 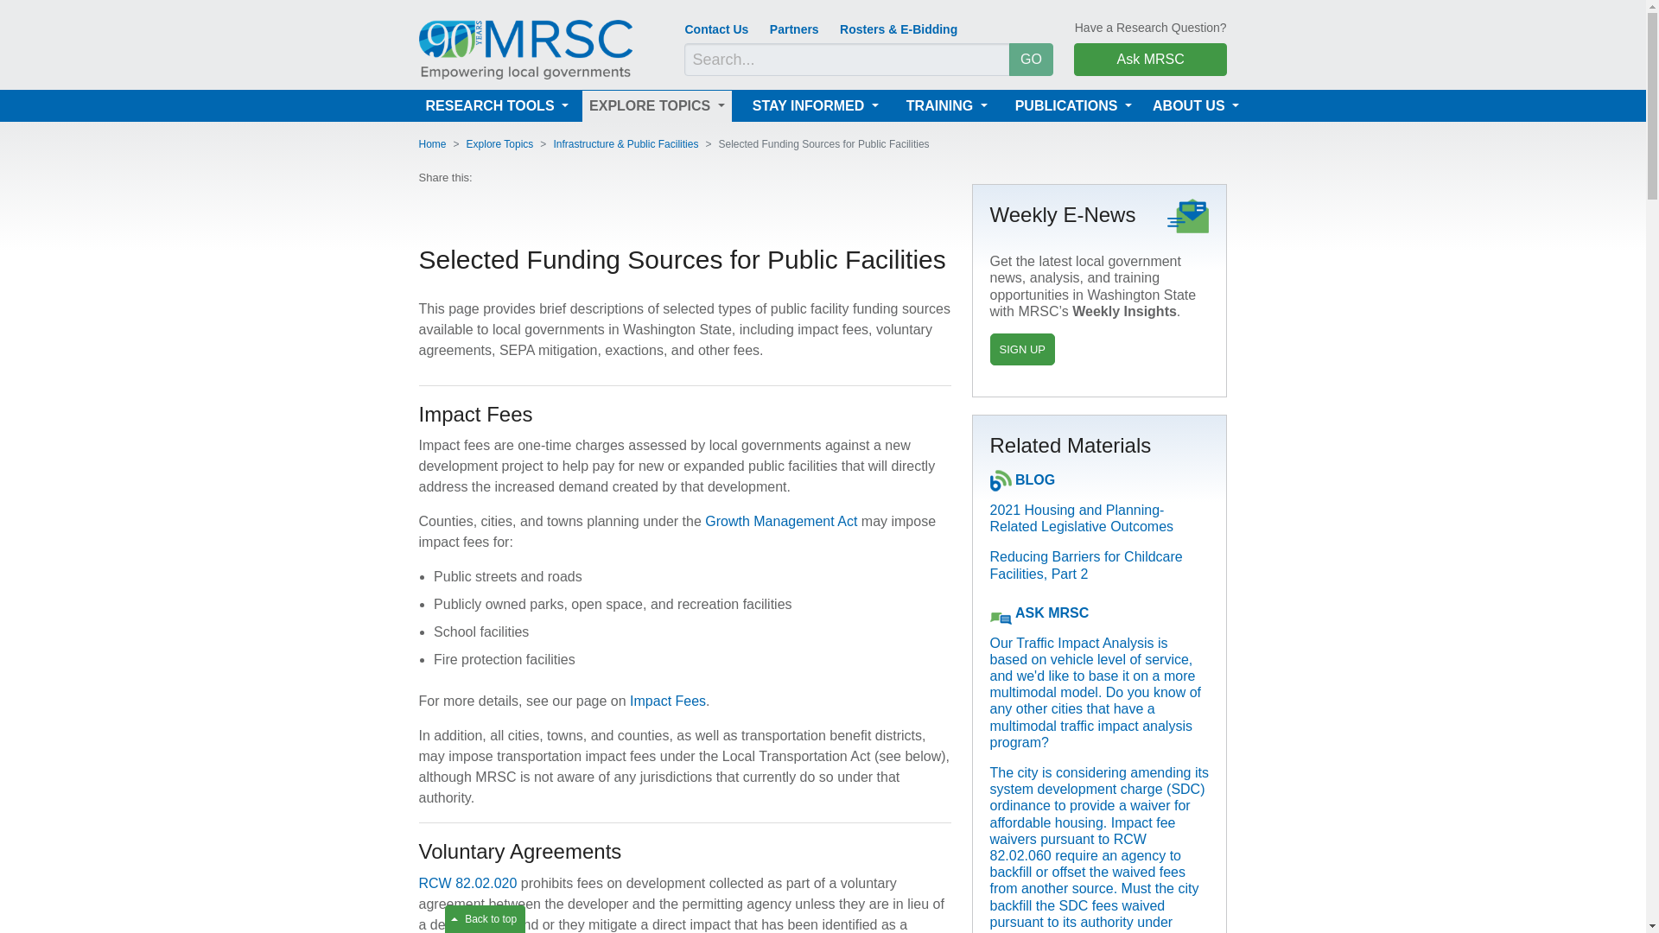 What do you see at coordinates (794, 29) in the screenshot?
I see `Partners` at bounding box center [794, 29].